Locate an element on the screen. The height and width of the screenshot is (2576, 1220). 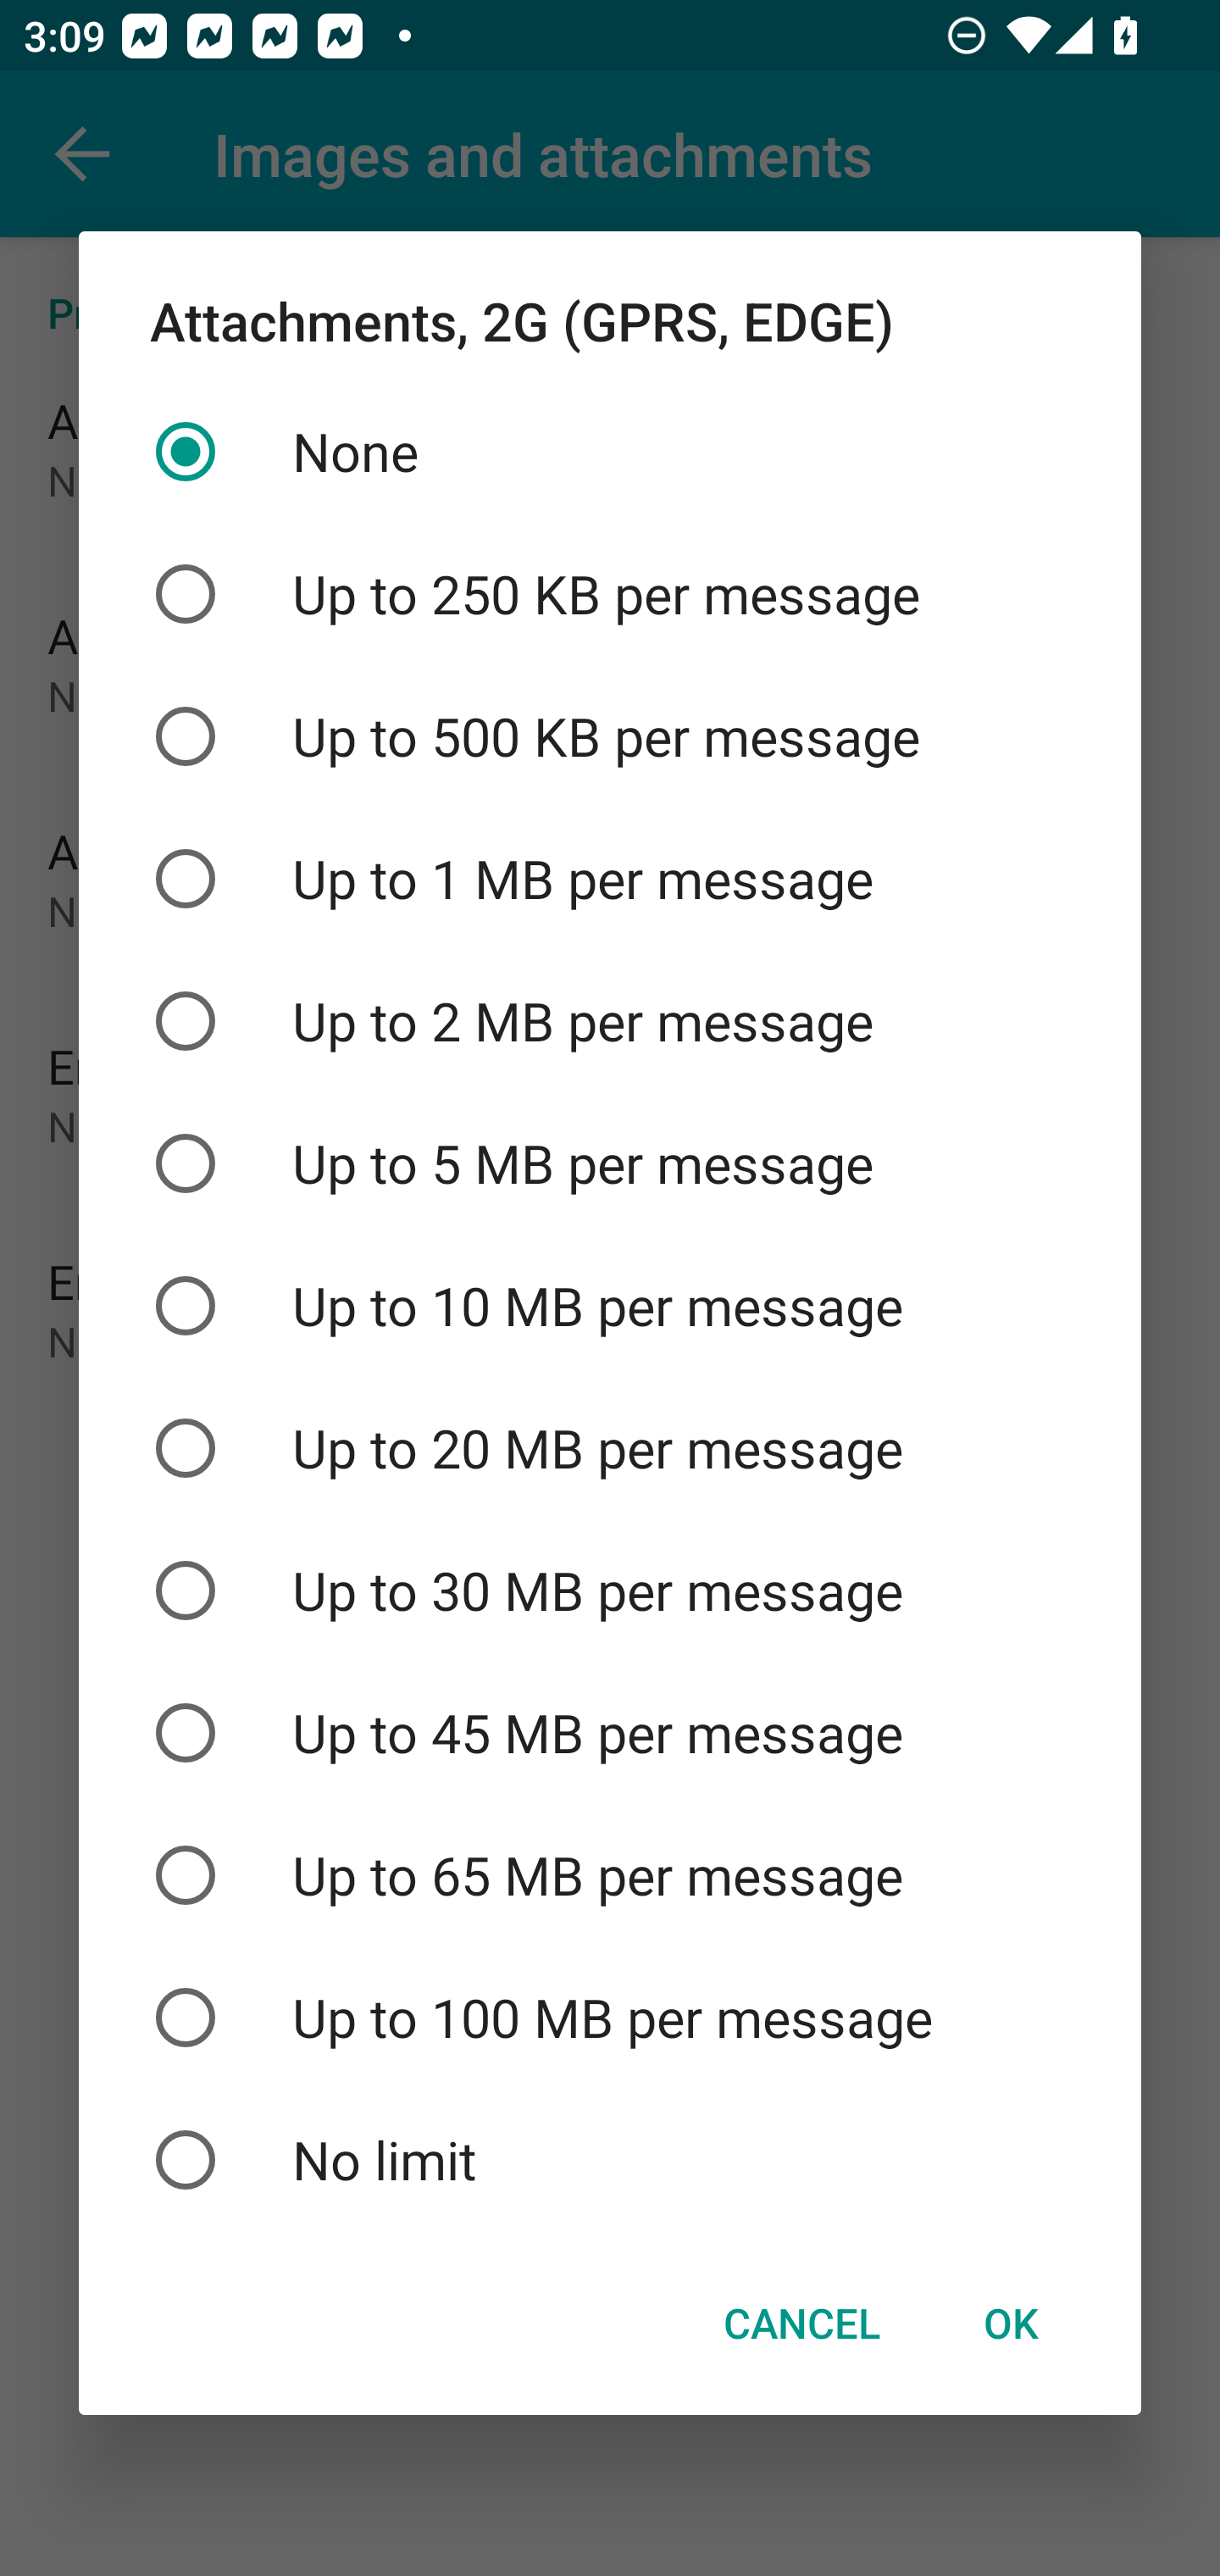
Up to 30 MB per message is located at coordinates (610, 1590).